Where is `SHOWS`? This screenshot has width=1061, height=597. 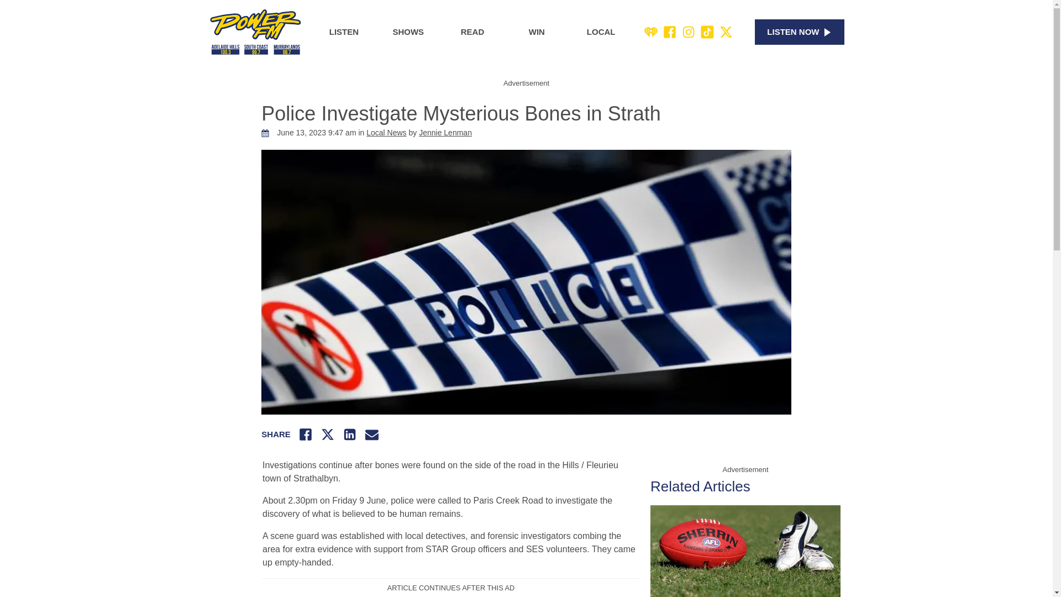 SHOWS is located at coordinates (408, 32).